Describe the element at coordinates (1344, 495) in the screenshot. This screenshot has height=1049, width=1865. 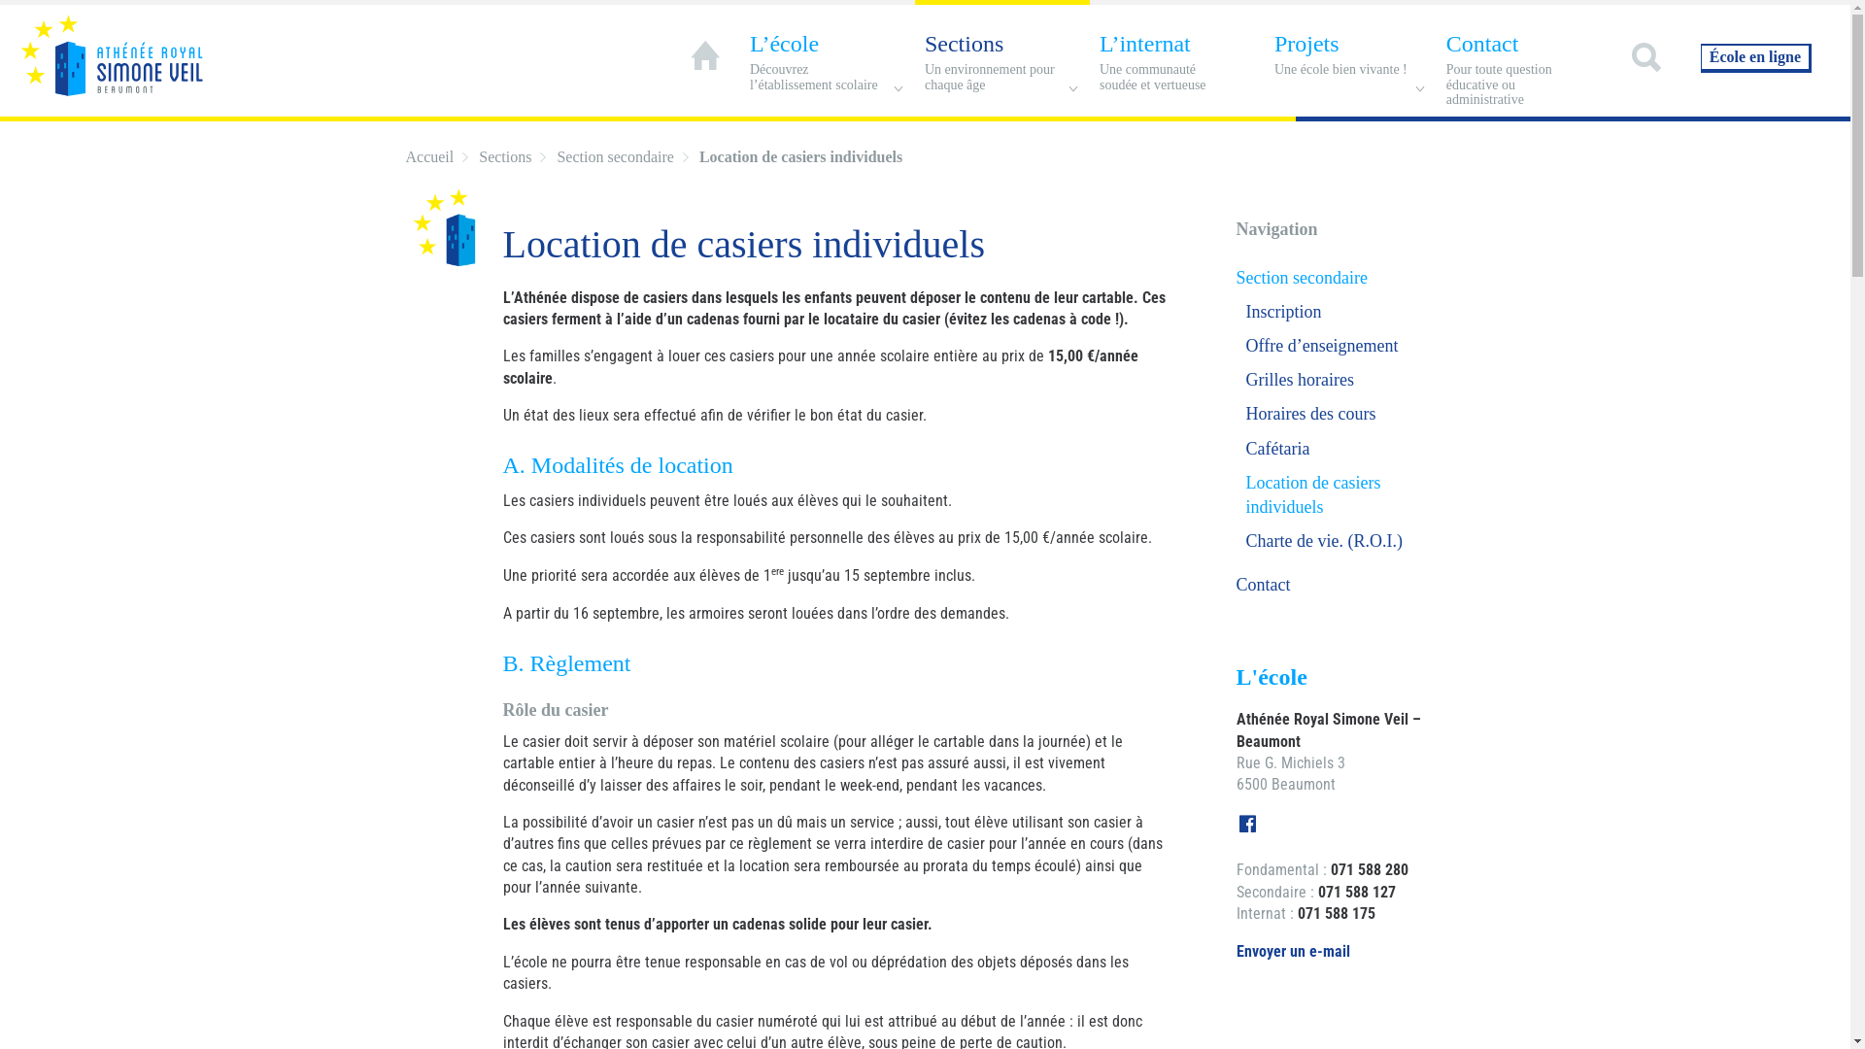
I see `Location de casiers individuels` at that location.